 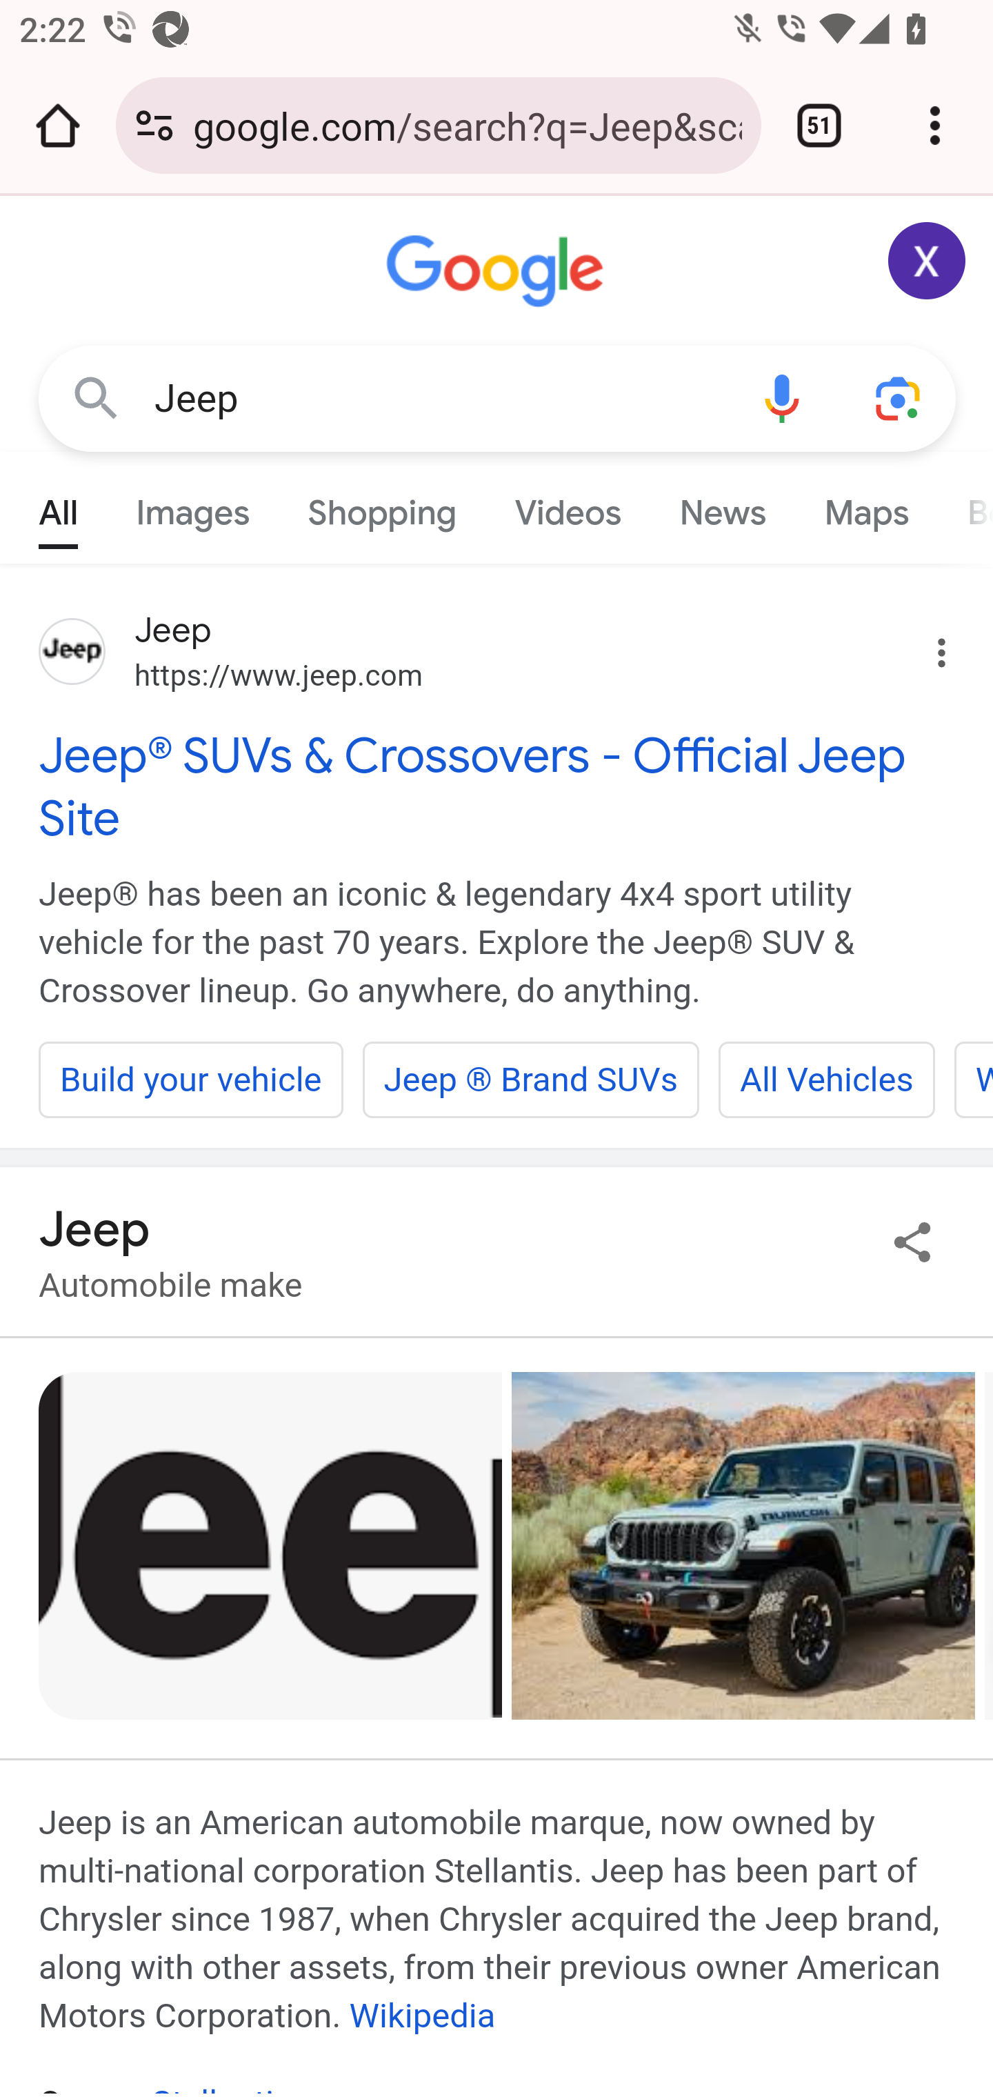 I want to click on Shopping, so click(x=382, y=506).